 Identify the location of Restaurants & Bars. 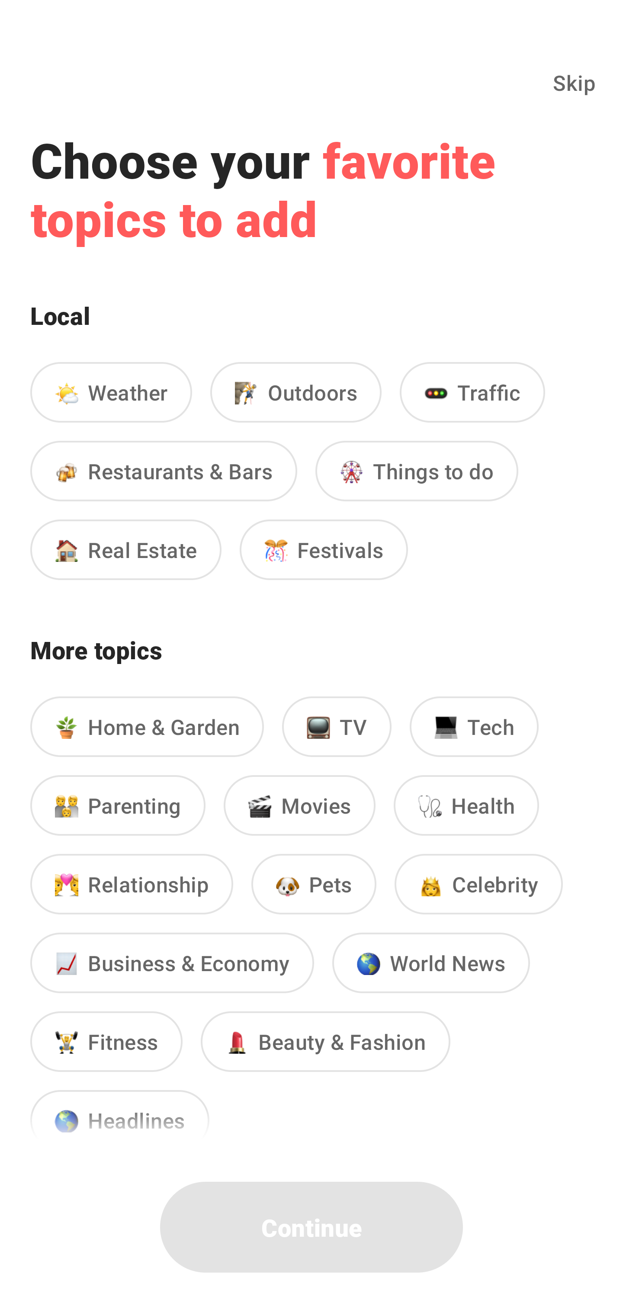
(164, 471).